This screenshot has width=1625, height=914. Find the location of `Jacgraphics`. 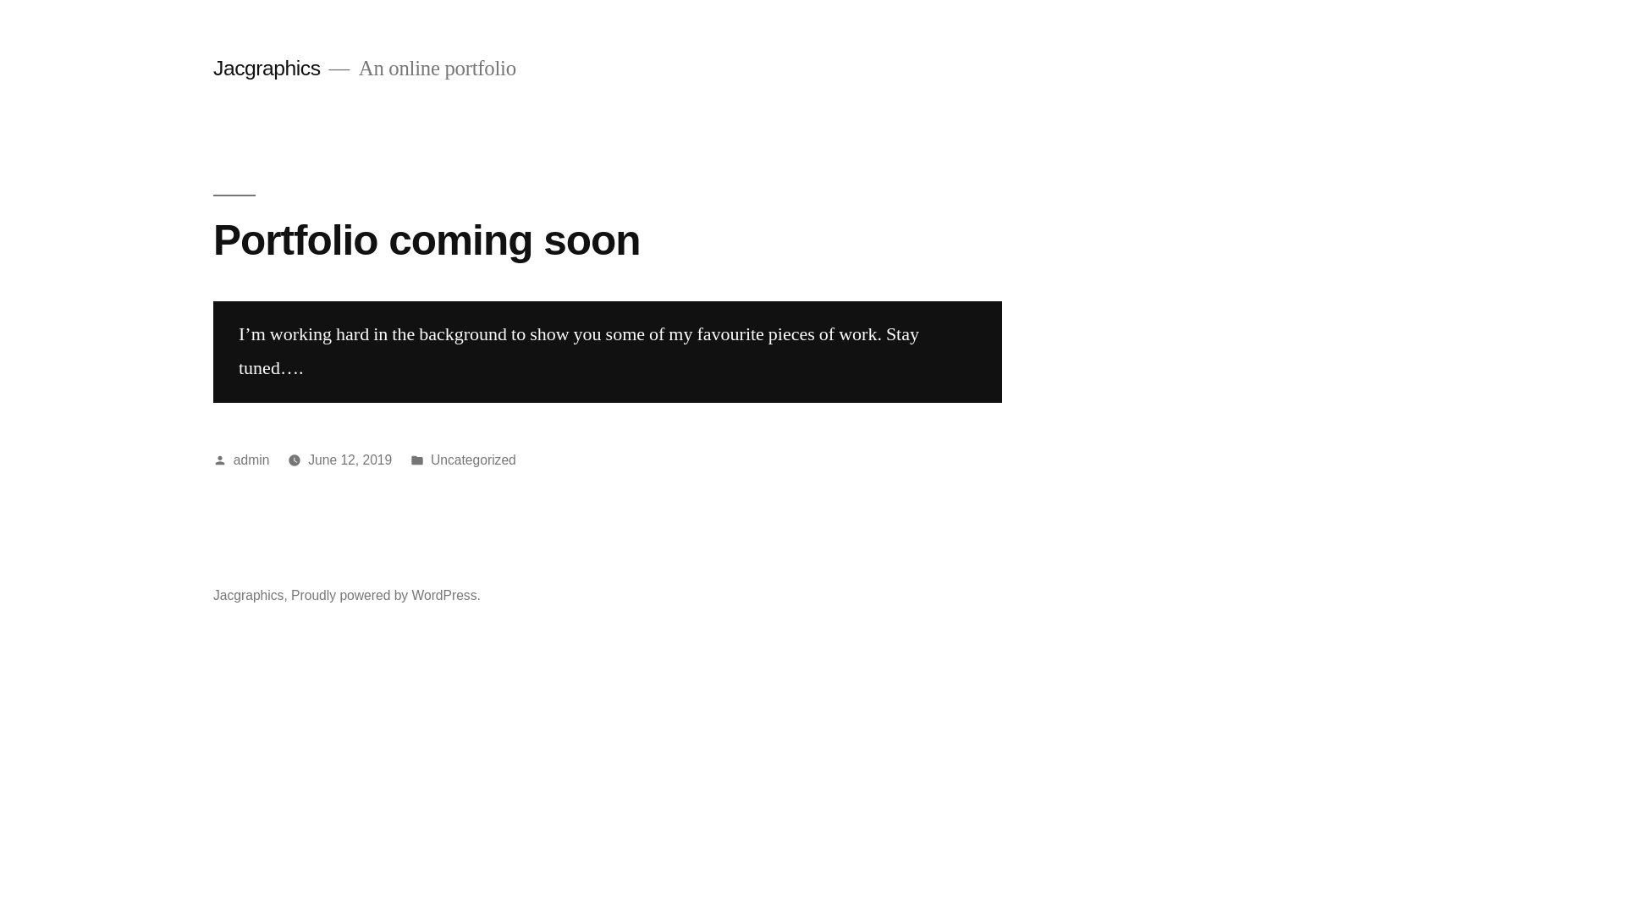

Jacgraphics is located at coordinates (267, 68).